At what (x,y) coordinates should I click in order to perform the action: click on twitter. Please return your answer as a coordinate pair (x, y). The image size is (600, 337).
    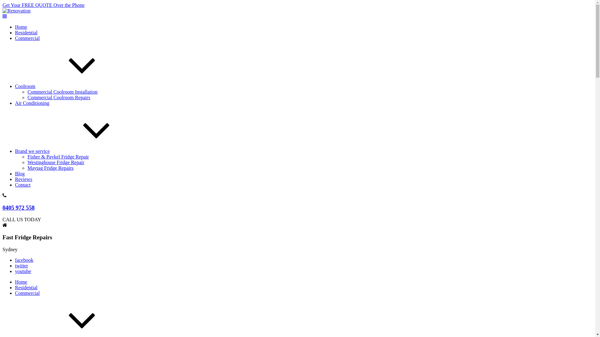
    Looking at the image, I should click on (22, 266).